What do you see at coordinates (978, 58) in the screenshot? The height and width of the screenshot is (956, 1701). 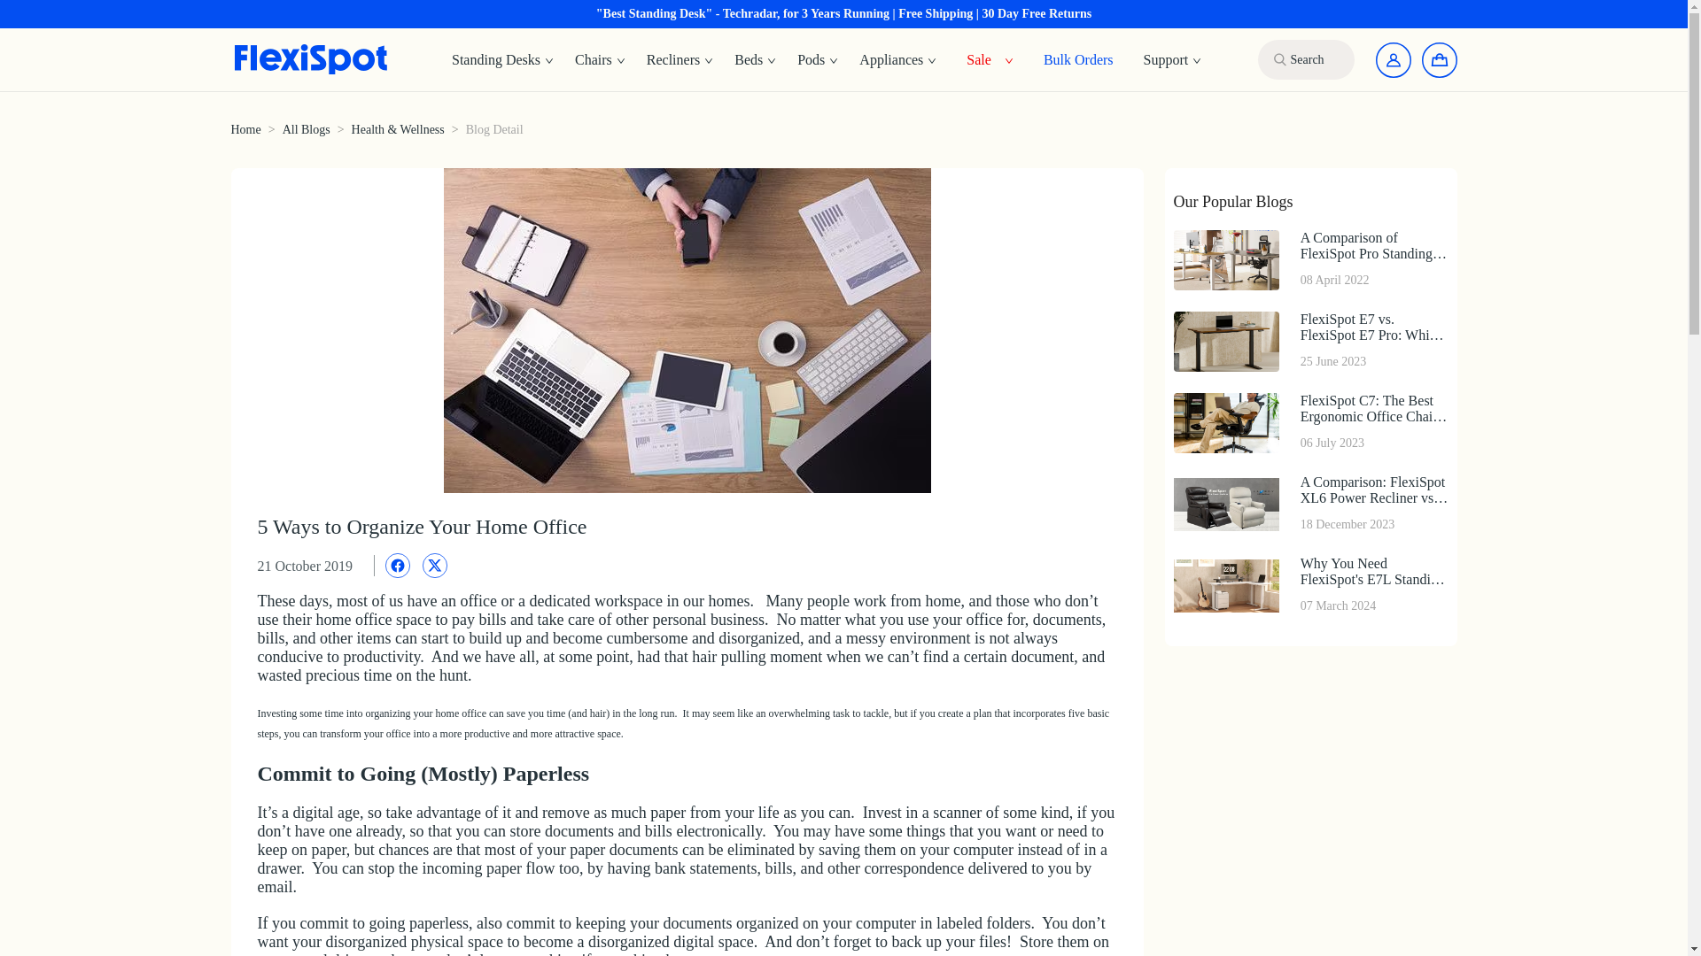 I see `Home` at bounding box center [978, 58].